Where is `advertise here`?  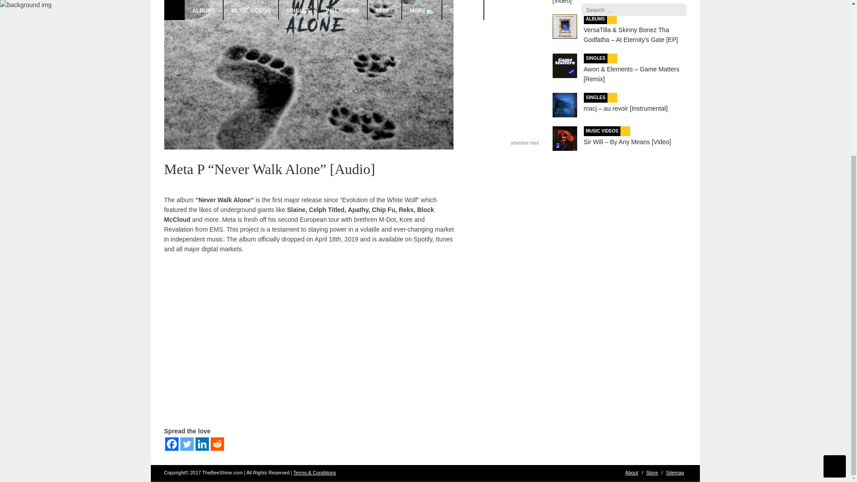
advertise here is located at coordinates (525, 143).